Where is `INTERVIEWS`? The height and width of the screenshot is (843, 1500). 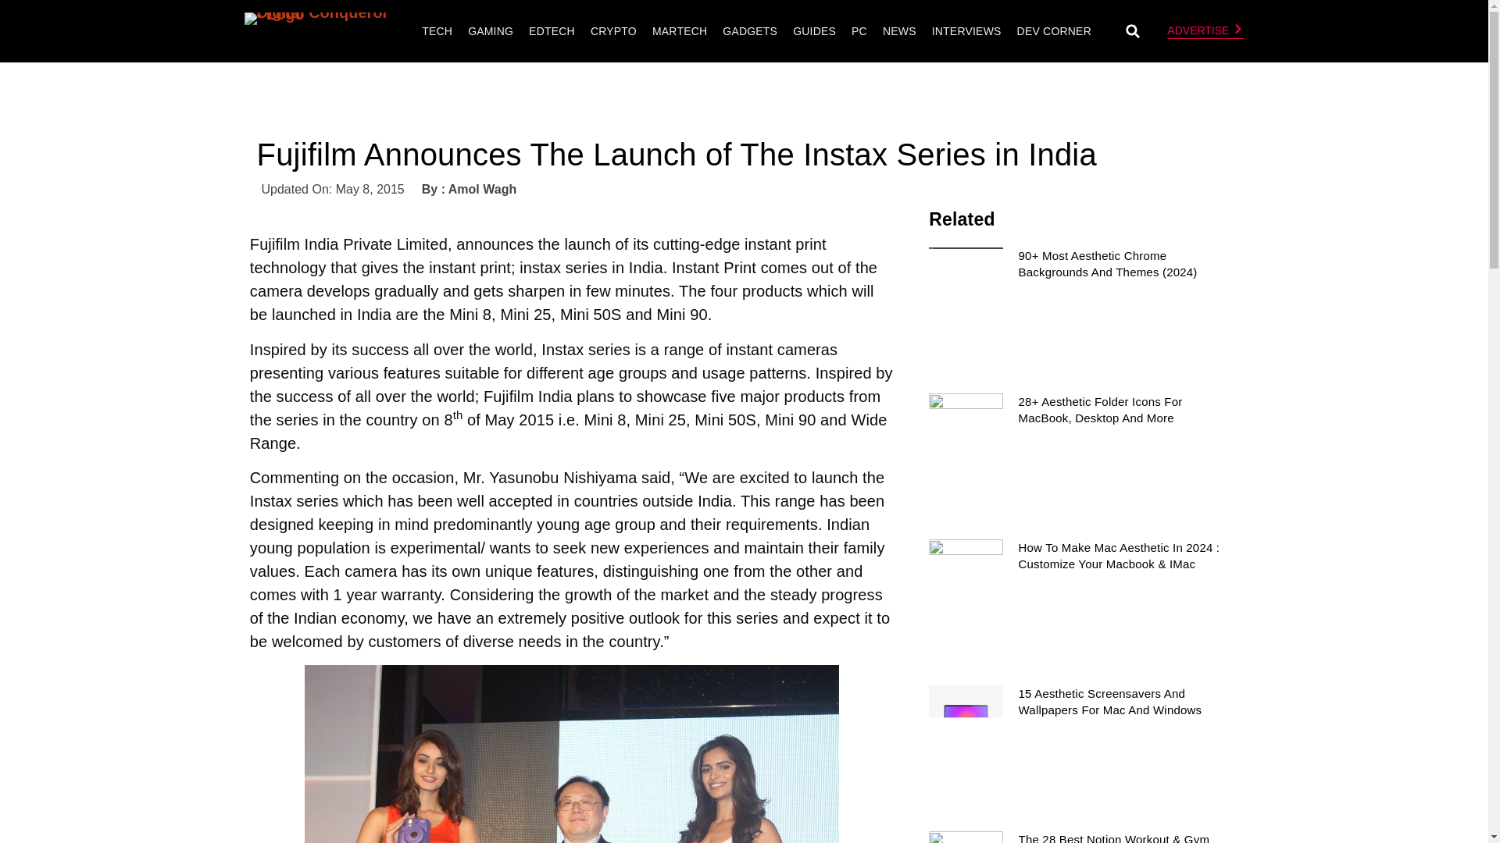
INTERVIEWS is located at coordinates (966, 31).